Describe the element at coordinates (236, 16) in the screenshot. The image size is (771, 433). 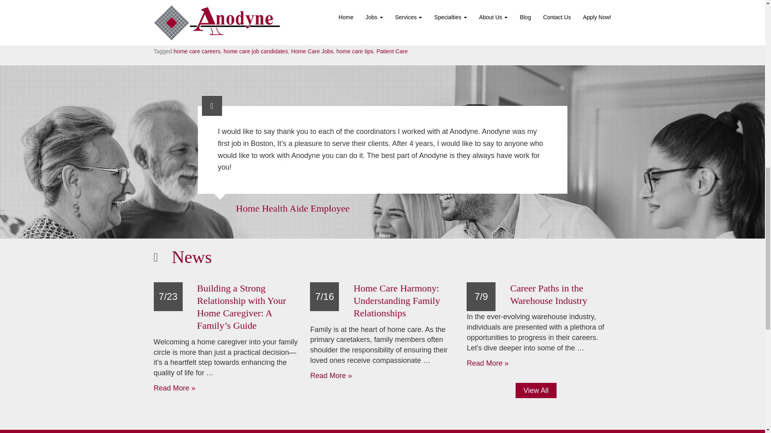
I see `More` at that location.